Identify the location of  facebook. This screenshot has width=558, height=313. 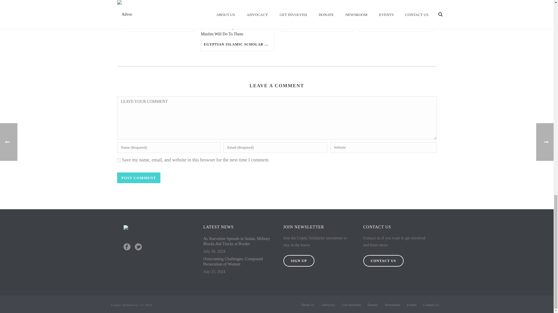
(127, 248).